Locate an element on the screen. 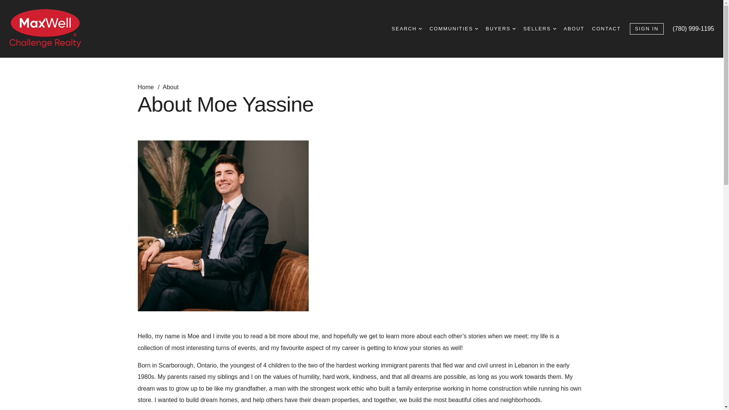  COMMUNITIES DROPDOWN ARROW is located at coordinates (453, 29).